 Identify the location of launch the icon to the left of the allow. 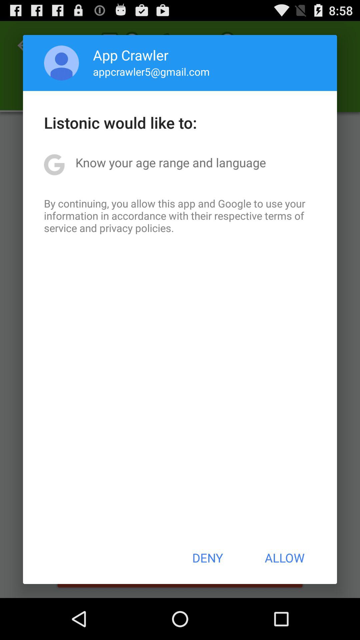
(207, 558).